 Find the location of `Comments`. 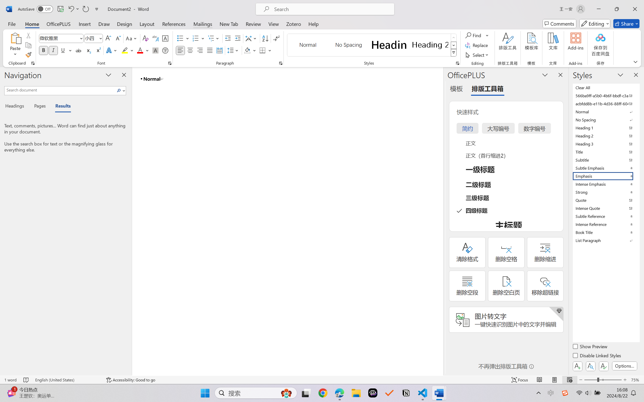

Comments is located at coordinates (559, 24).